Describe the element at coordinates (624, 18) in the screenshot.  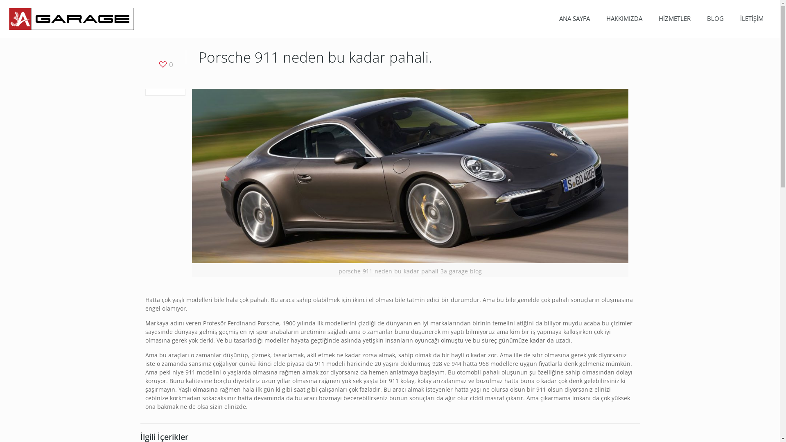
I see `HAKKIMIZDA` at that location.